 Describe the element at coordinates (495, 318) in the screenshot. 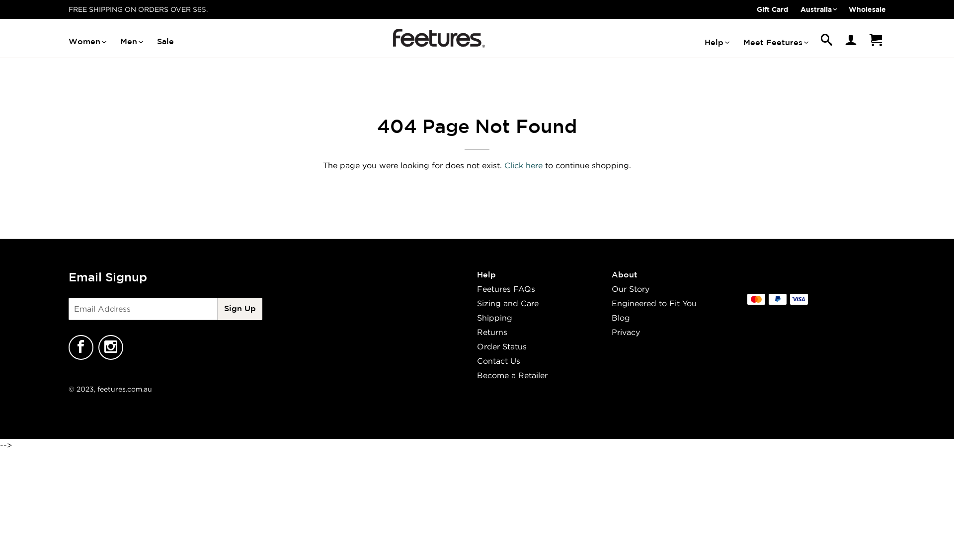

I see `Shipping` at that location.